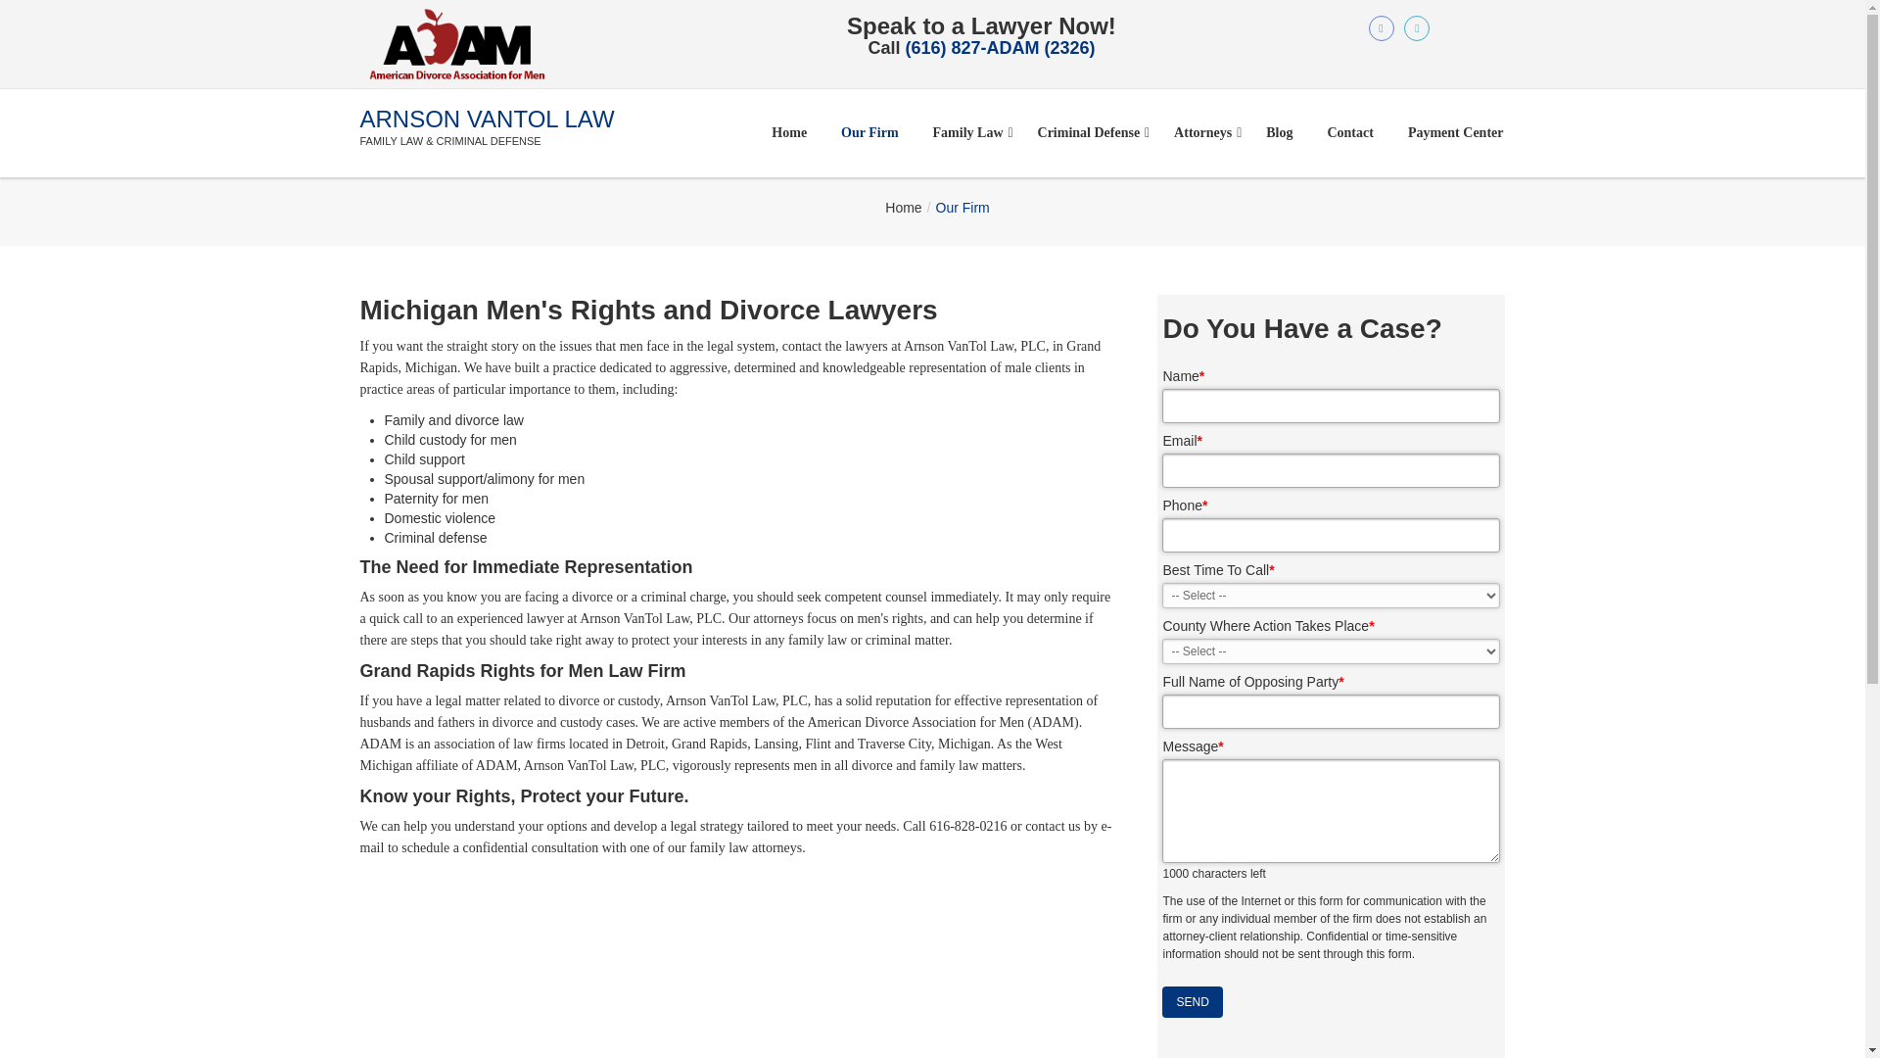 The image size is (1880, 1058). I want to click on Attorneys, so click(1202, 132).